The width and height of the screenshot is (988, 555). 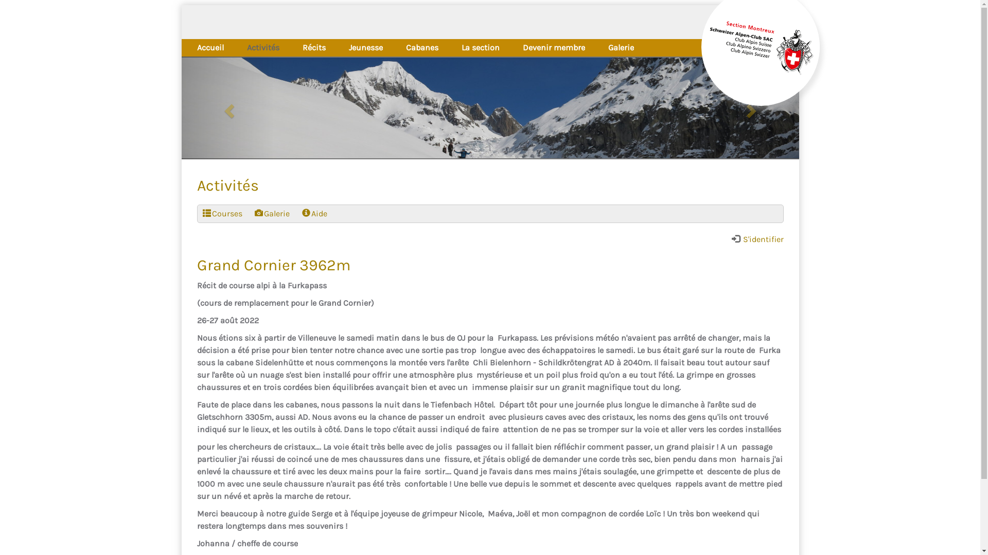 What do you see at coordinates (210, 47) in the screenshot?
I see `Accueil` at bounding box center [210, 47].